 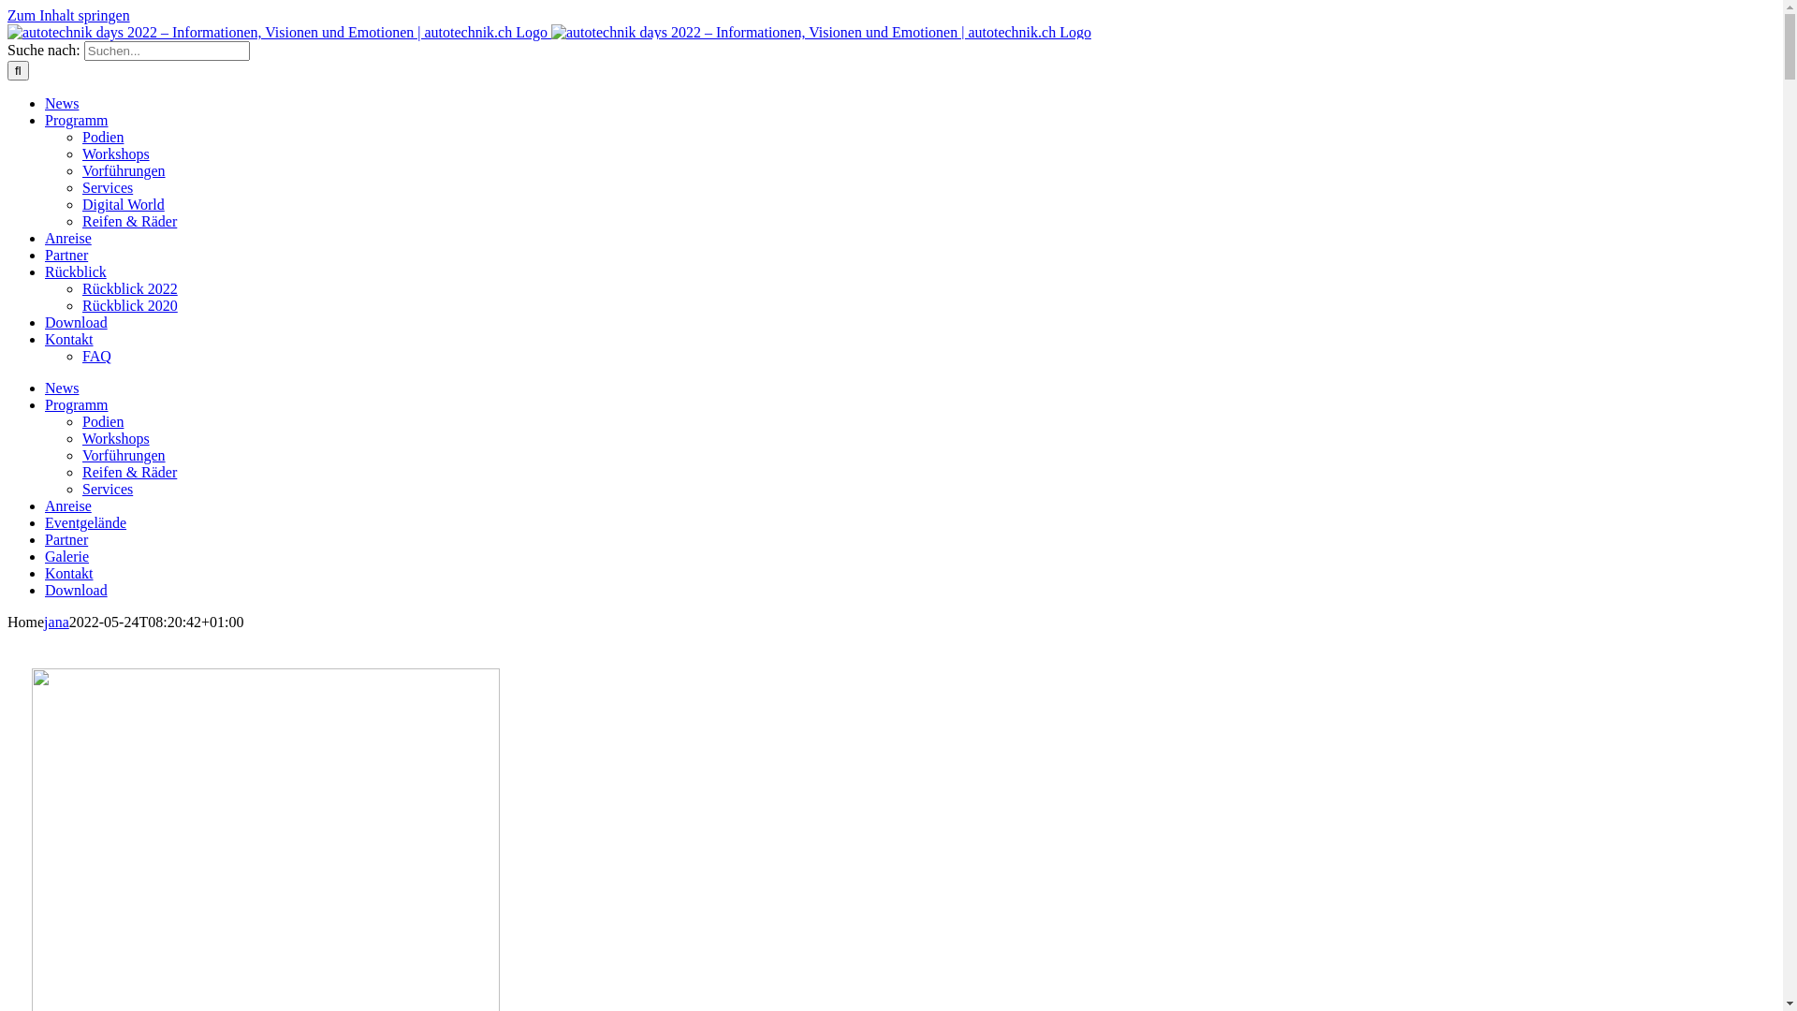 What do you see at coordinates (66, 255) in the screenshot?
I see `Partner` at bounding box center [66, 255].